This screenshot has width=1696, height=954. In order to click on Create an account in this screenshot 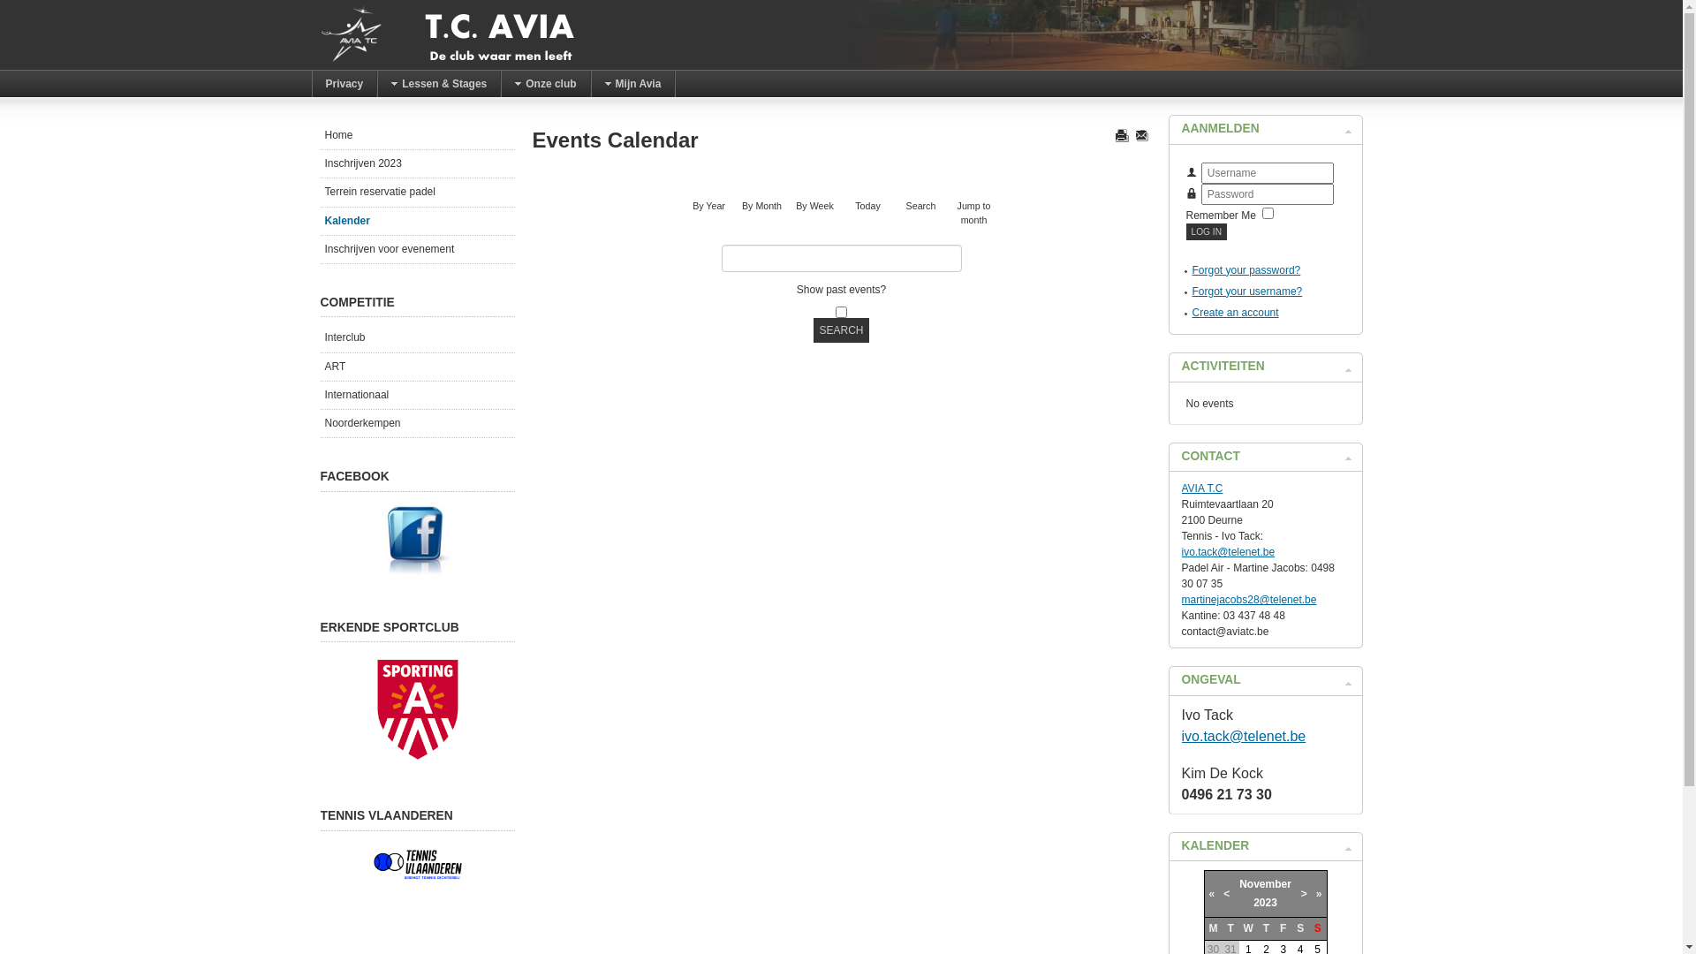, I will do `click(1236, 313)`.